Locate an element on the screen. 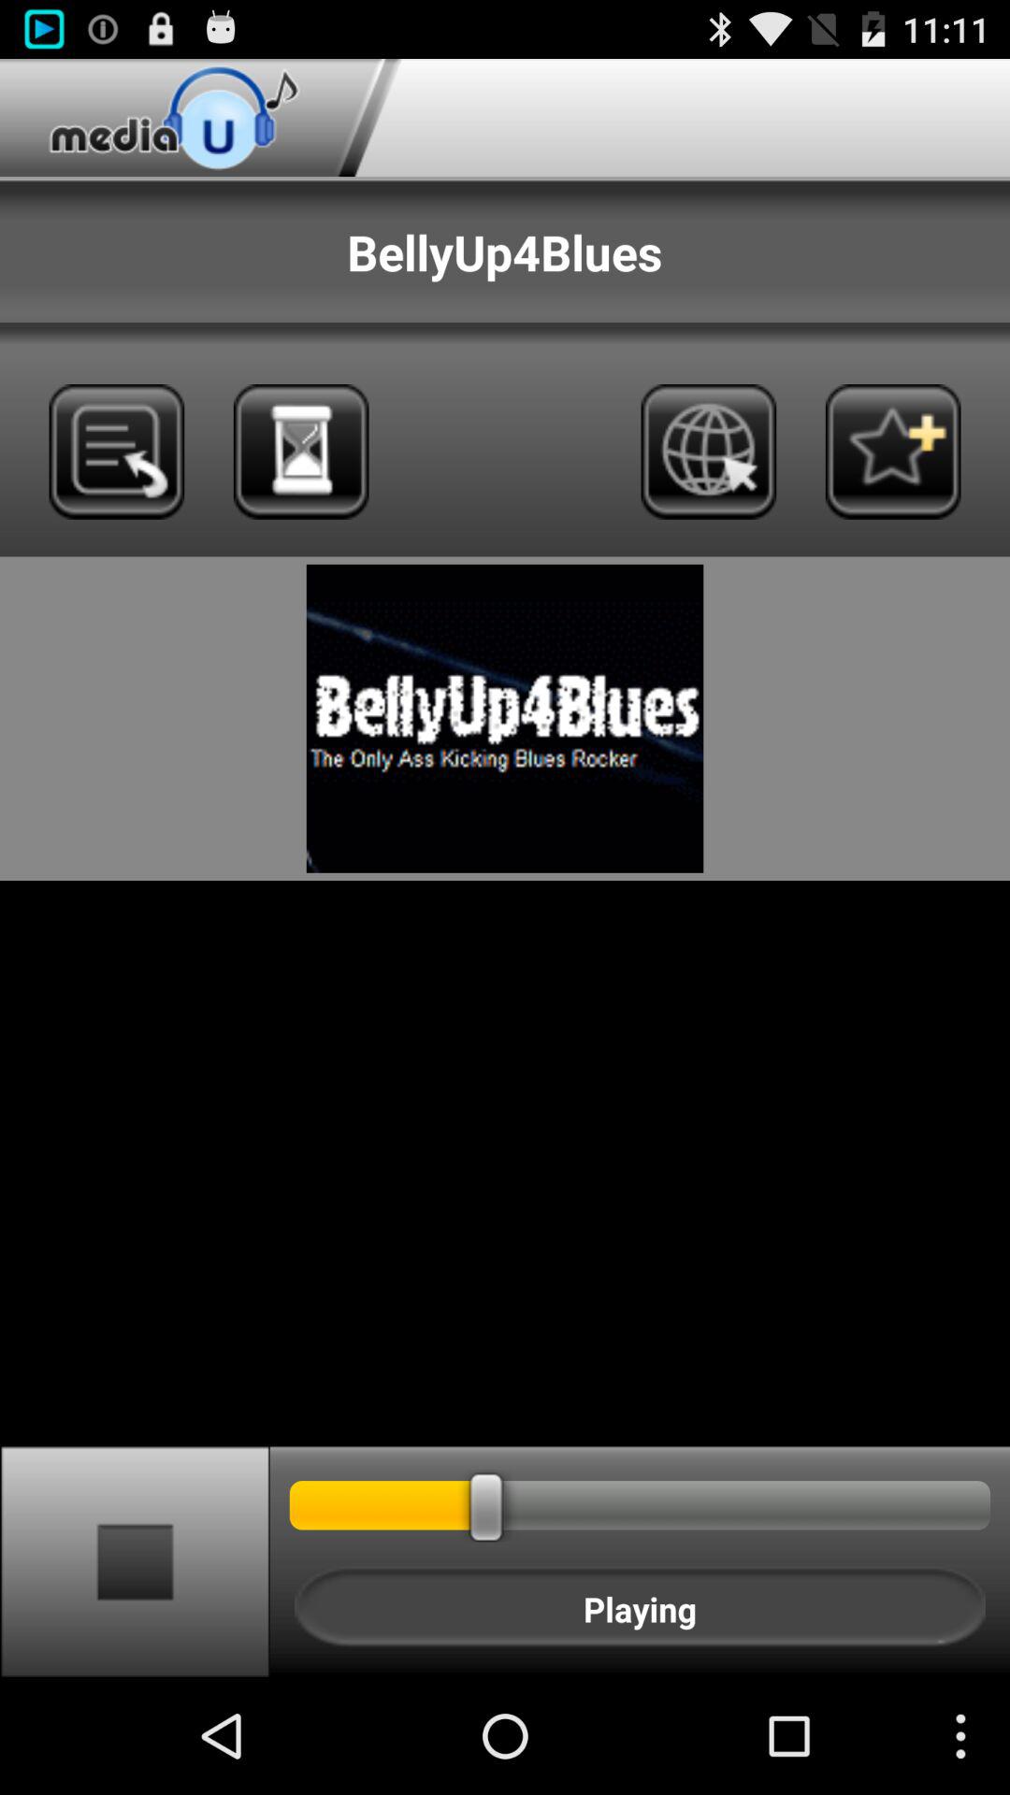 This screenshot has width=1010, height=1795. stop media is located at coordinates (135, 1561).